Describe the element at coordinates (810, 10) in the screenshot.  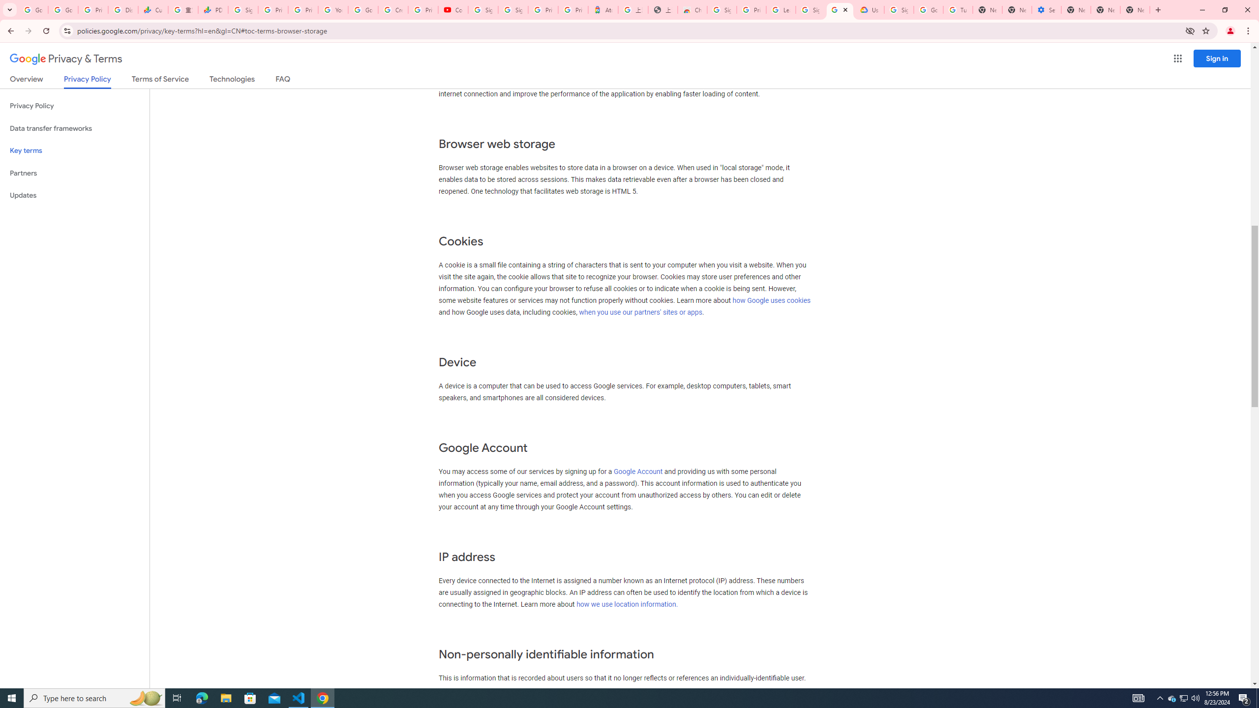
I see `Sign in - Google Accounts` at that location.